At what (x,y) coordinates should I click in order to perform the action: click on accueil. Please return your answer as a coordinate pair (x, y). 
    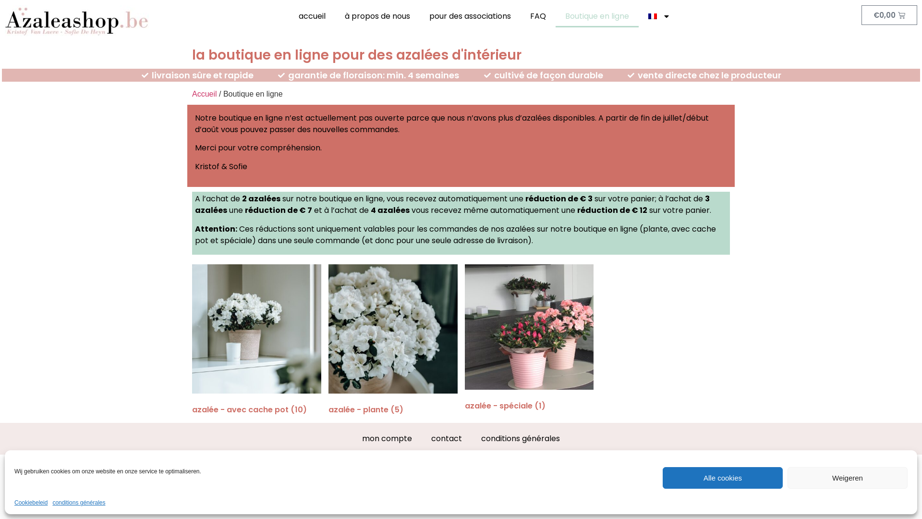
    Looking at the image, I should click on (312, 16).